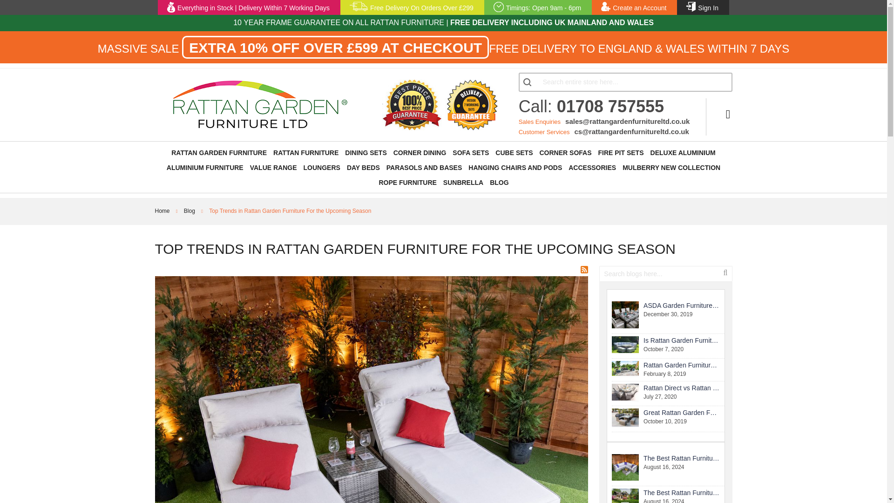 The width and height of the screenshot is (894, 503). I want to click on Search, so click(528, 82).